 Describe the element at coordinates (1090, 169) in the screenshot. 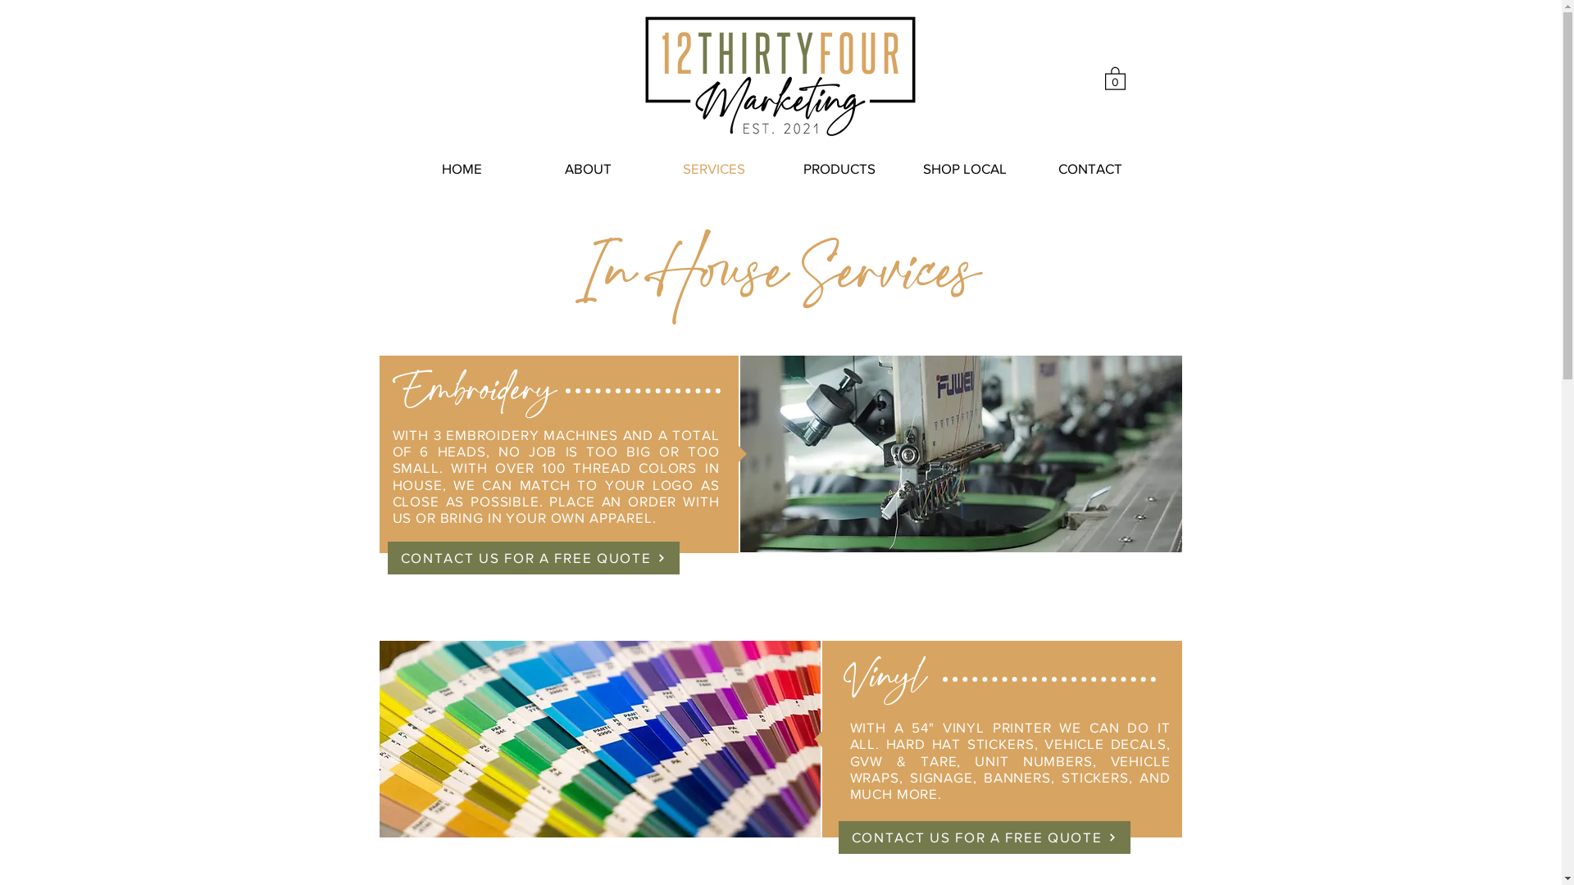

I see `CONTACT` at that location.